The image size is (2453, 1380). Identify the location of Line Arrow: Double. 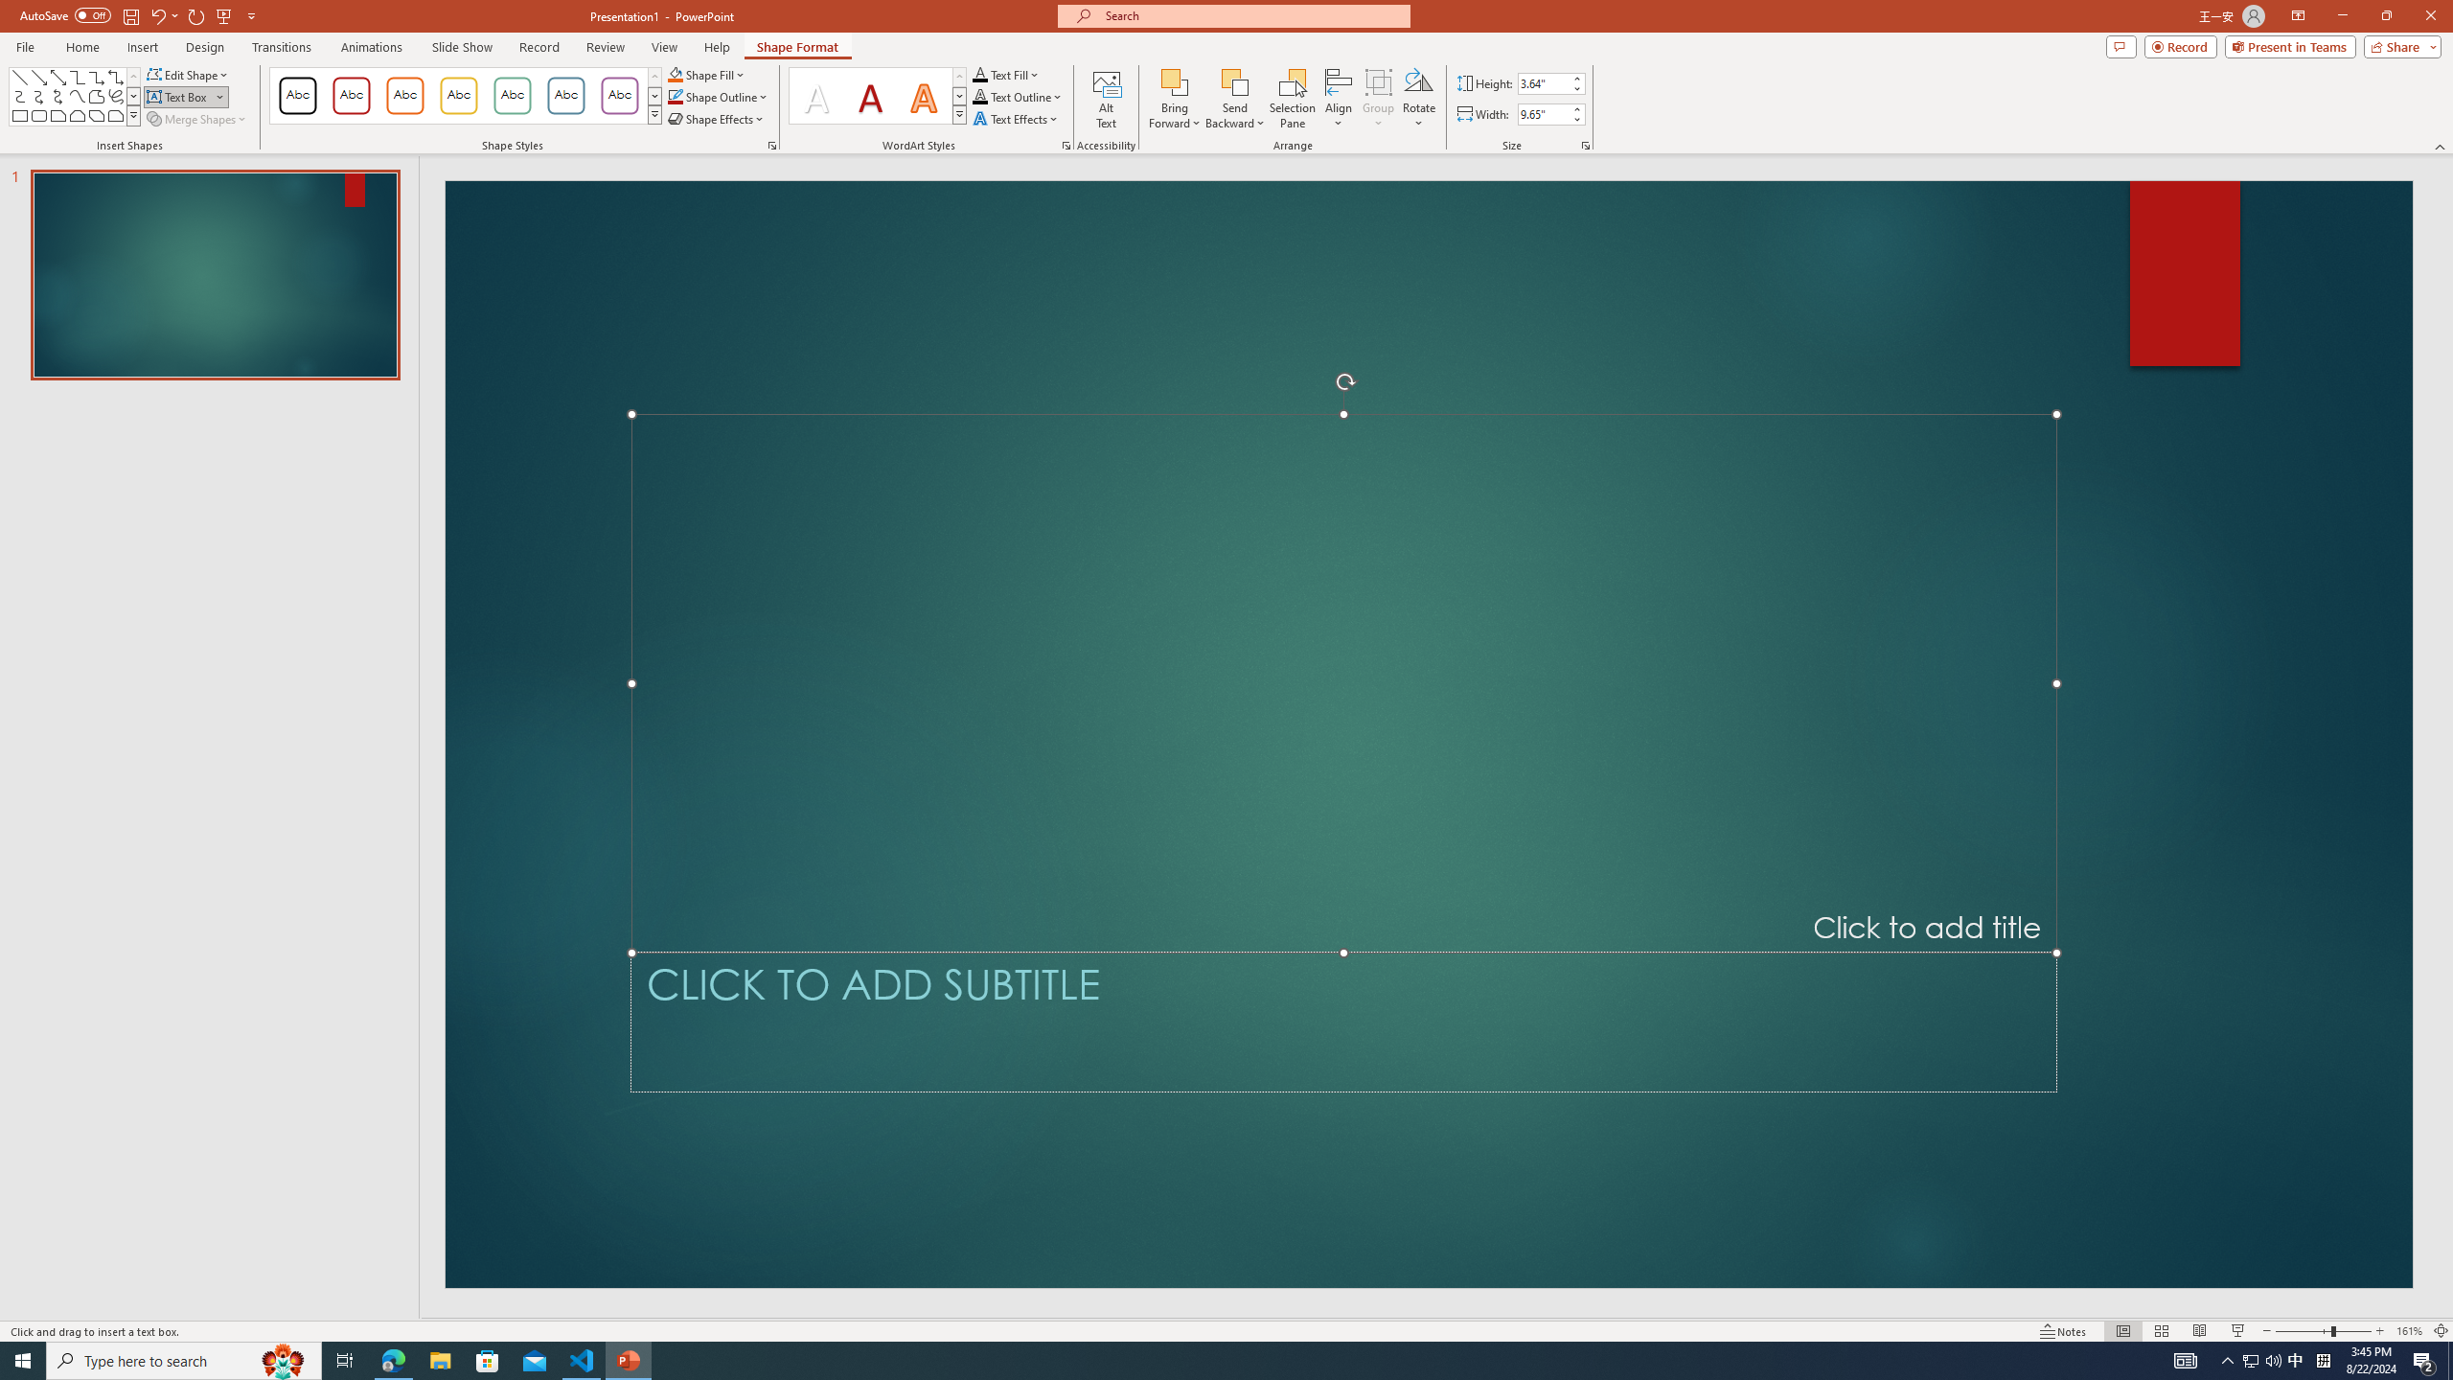
(58, 77).